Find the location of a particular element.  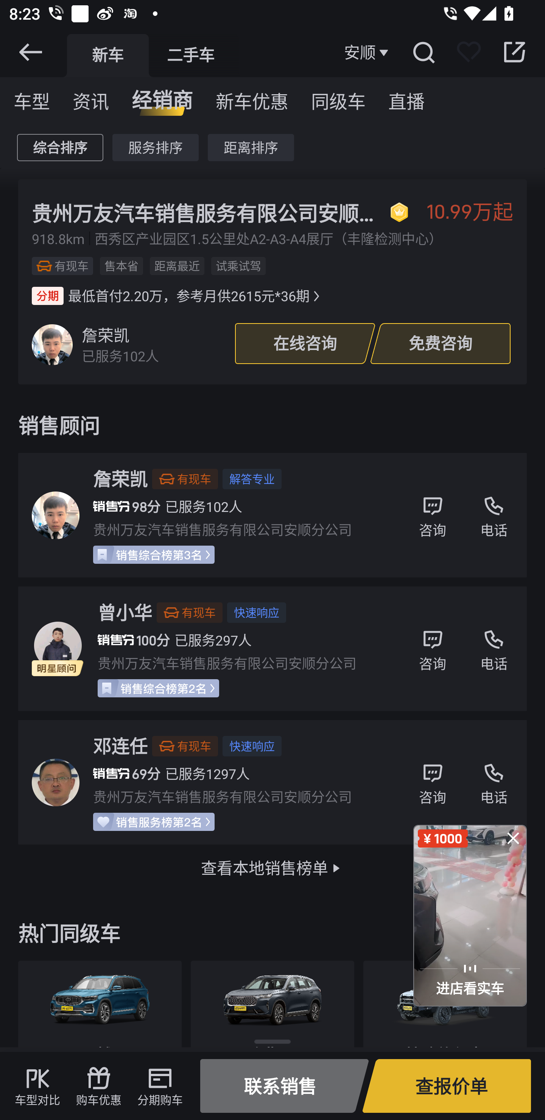

 is located at coordinates (513, 838).